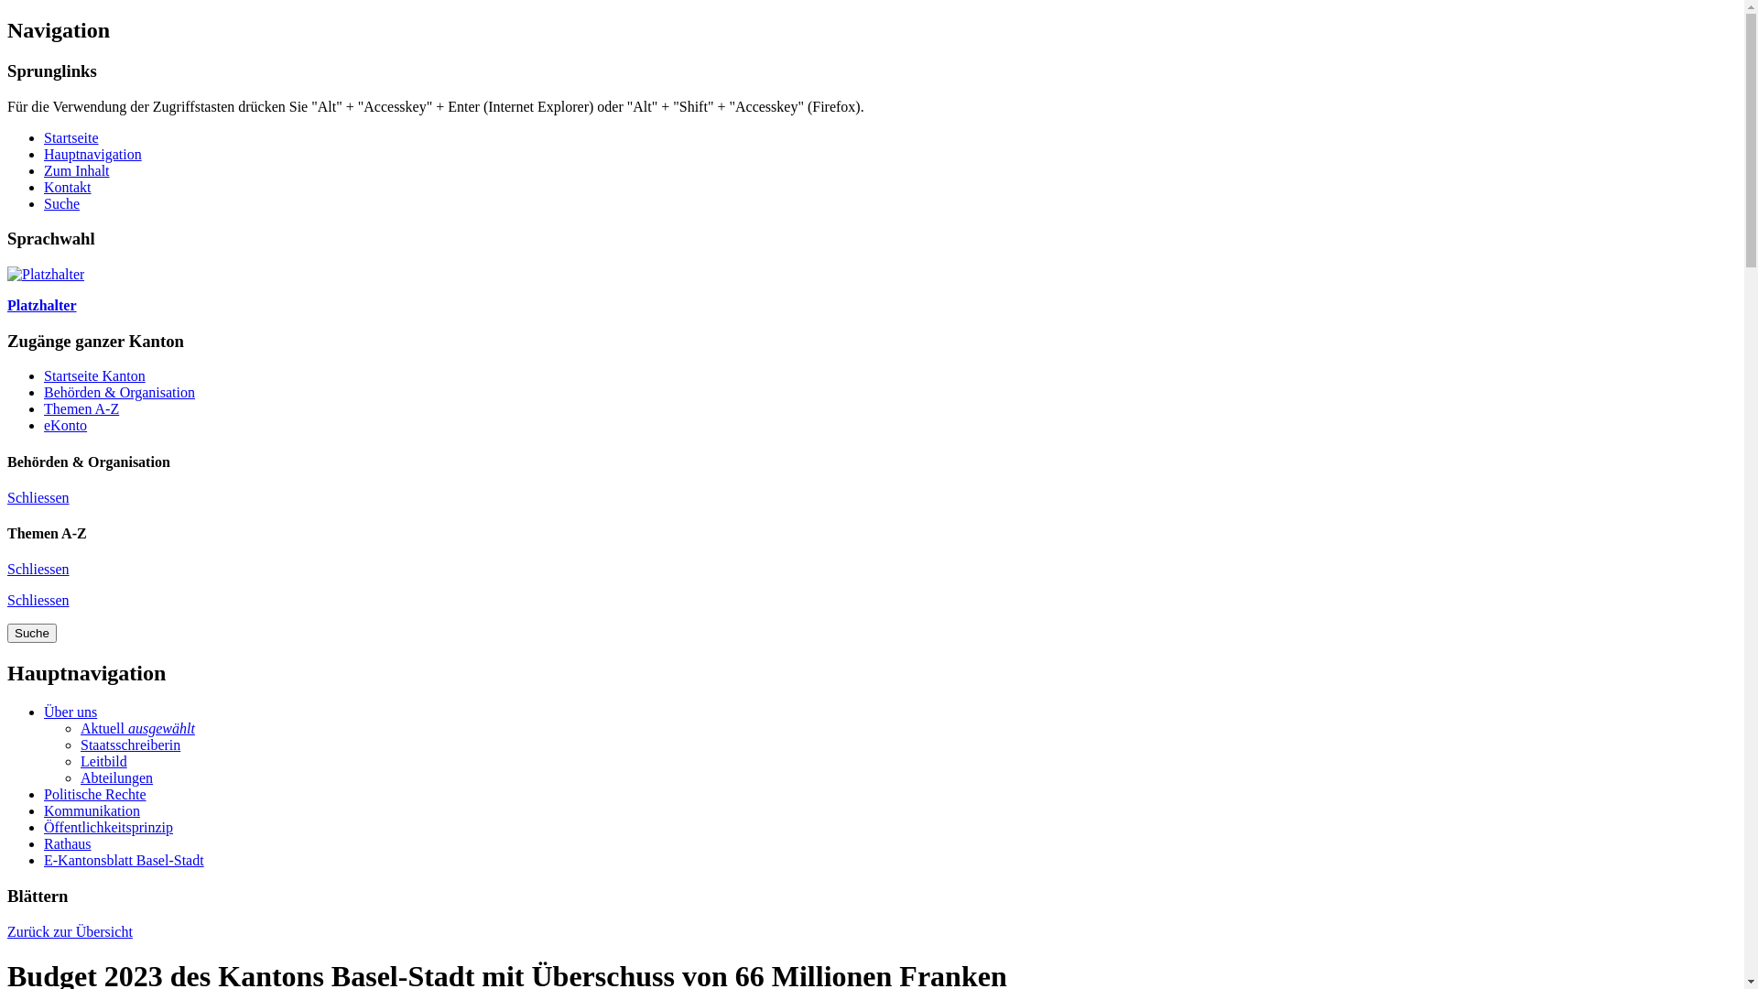  What do you see at coordinates (38, 569) in the screenshot?
I see `Schliessen` at bounding box center [38, 569].